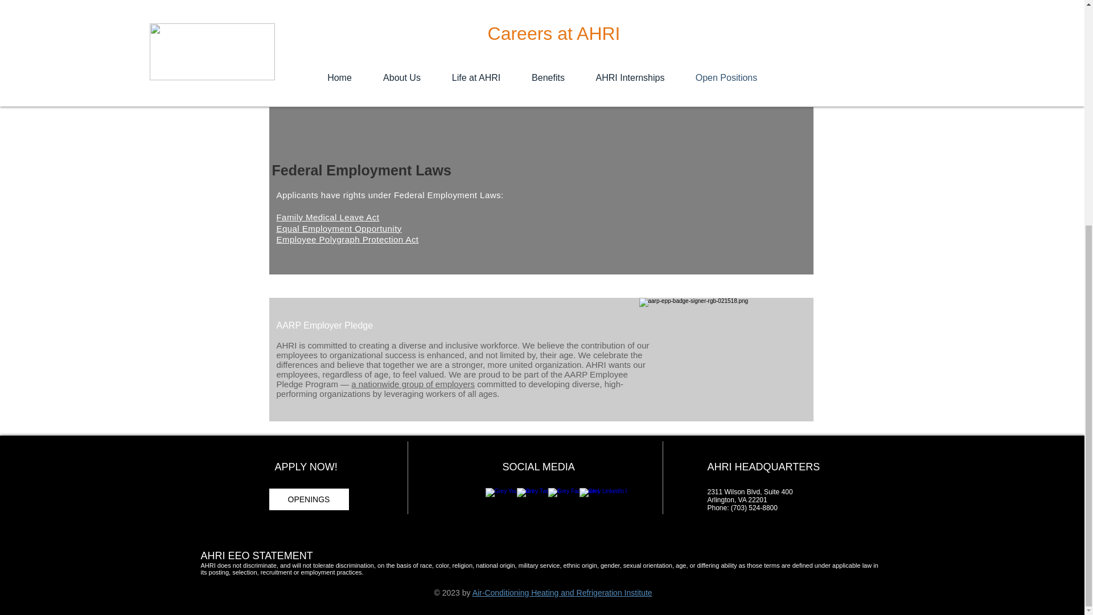 The image size is (1093, 615). I want to click on OPENINGS, so click(309, 499).